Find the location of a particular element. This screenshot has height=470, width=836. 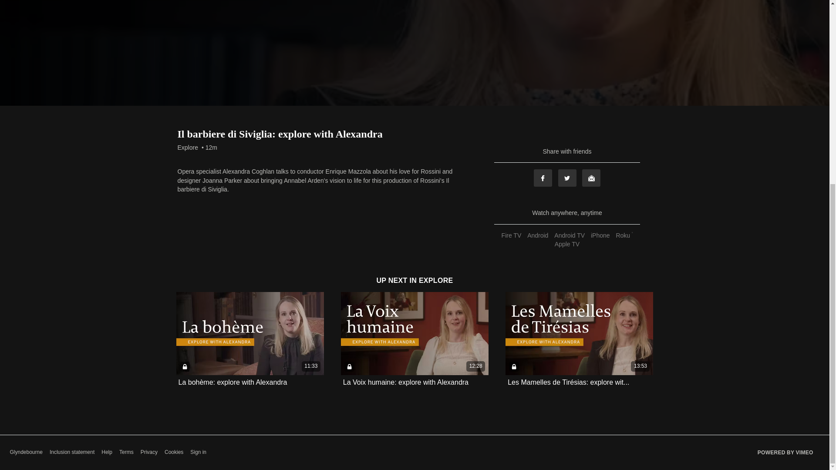

POWERED BY VIMEO is located at coordinates (785, 453).